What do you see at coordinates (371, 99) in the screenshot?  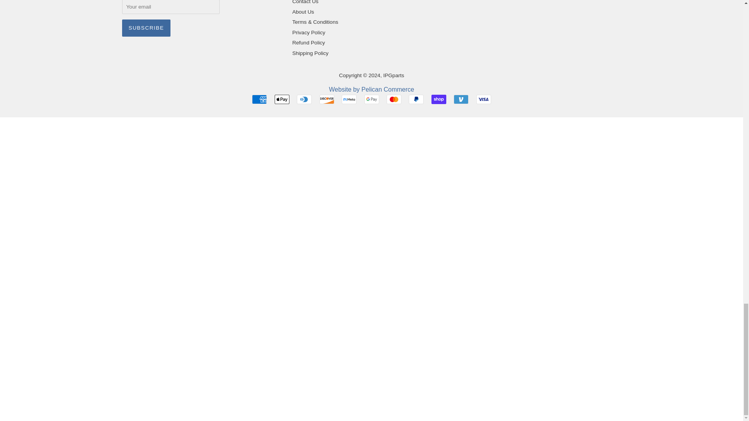 I see `Google Pay` at bounding box center [371, 99].